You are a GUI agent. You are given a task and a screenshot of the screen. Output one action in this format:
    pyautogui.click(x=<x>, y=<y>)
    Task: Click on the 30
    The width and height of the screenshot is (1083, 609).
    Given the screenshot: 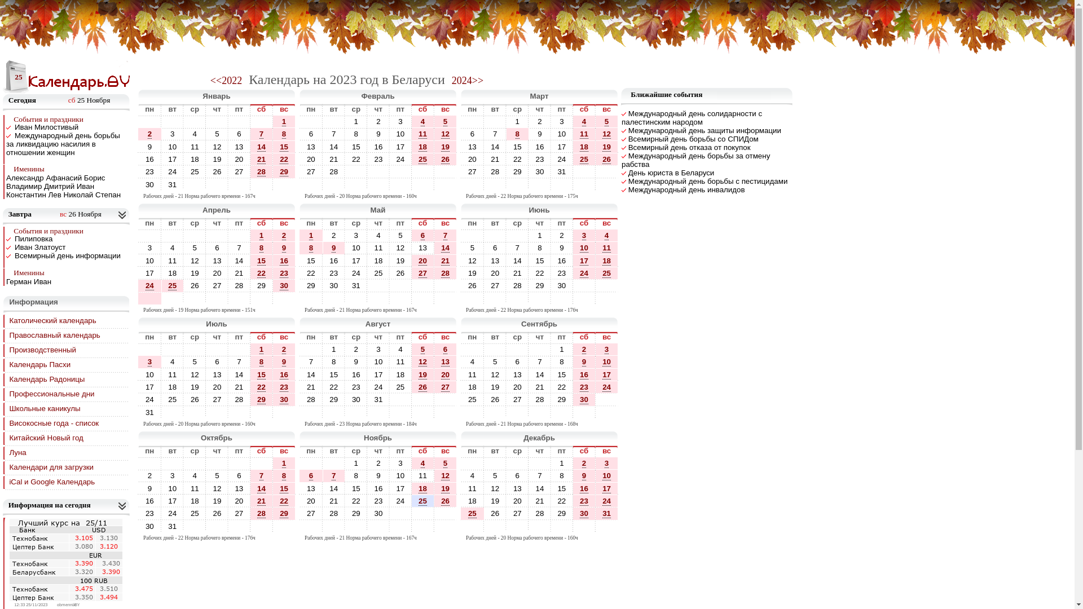 What is the action you would take?
    pyautogui.click(x=584, y=513)
    